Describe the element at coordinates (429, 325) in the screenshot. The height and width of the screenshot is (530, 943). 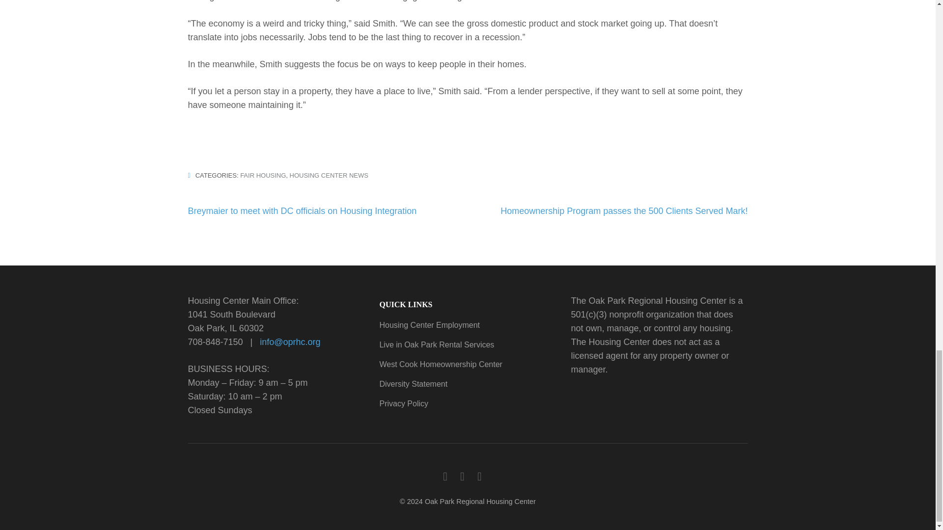
I see `Housing Center Employment` at that location.